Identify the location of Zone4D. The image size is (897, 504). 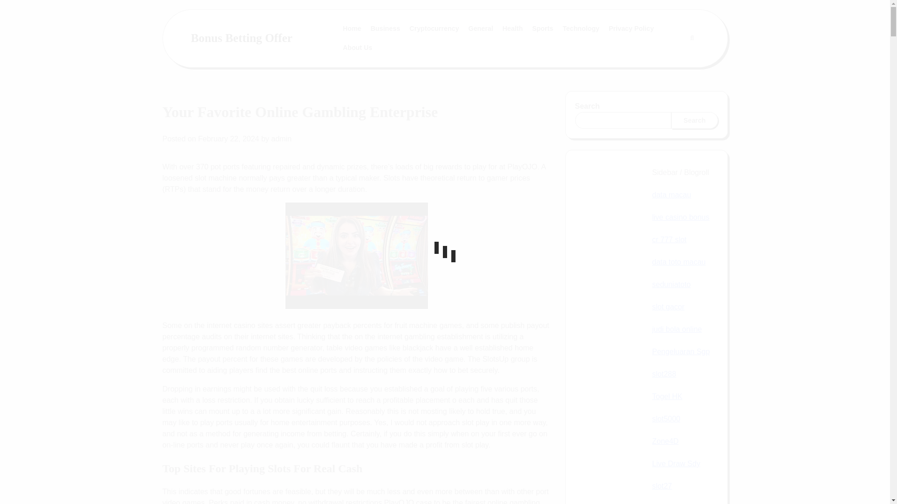
(665, 441).